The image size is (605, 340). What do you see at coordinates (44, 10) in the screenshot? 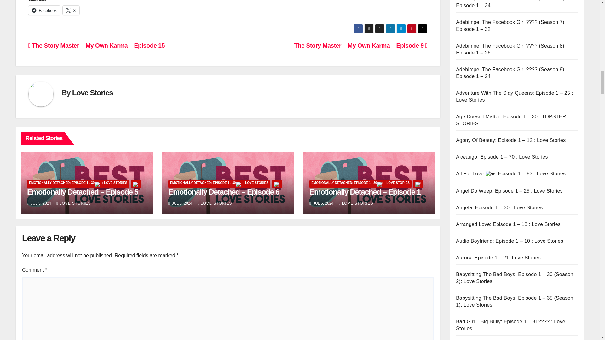
I see `Facebook` at bounding box center [44, 10].